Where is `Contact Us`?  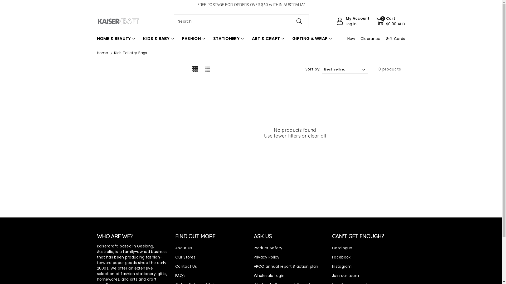
Contact Us is located at coordinates (186, 266).